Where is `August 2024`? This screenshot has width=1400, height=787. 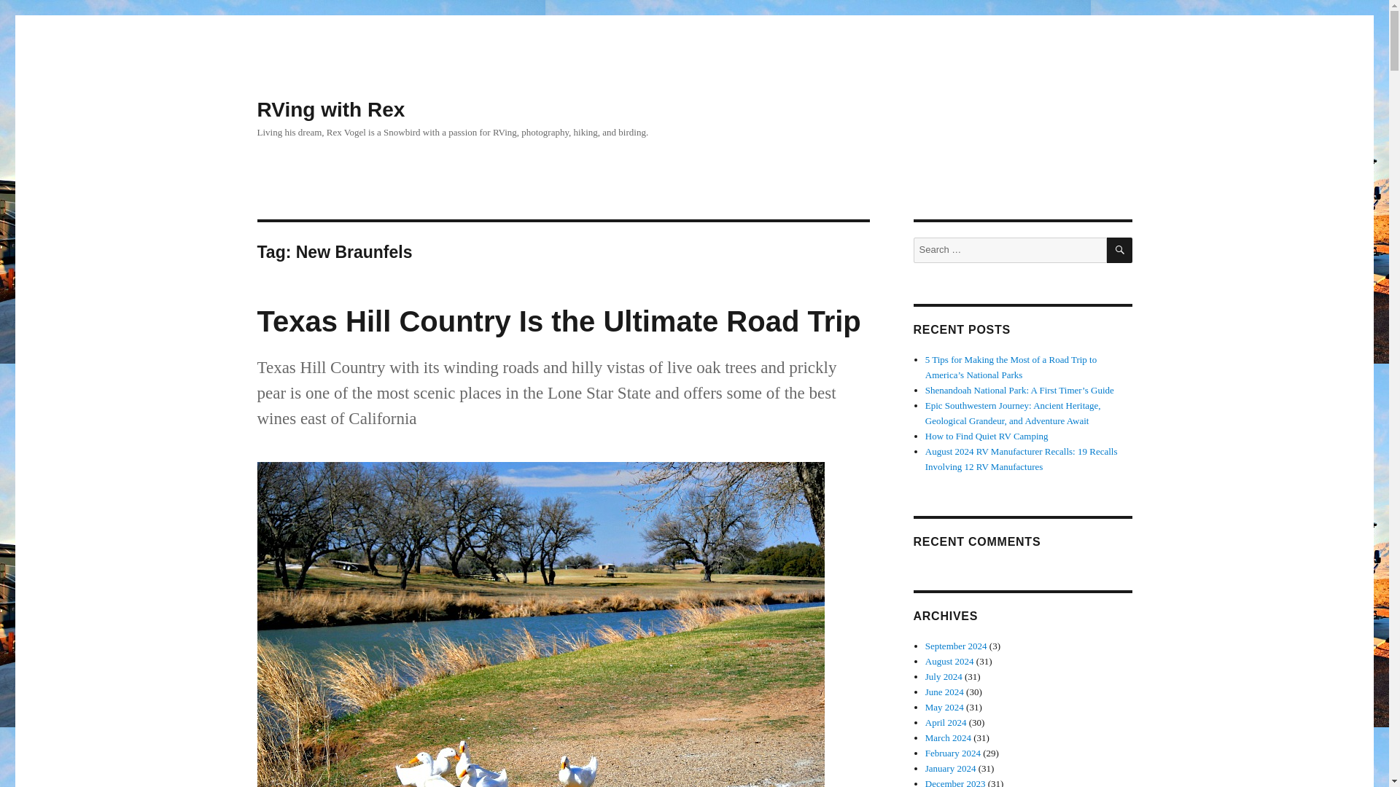
August 2024 is located at coordinates (949, 660).